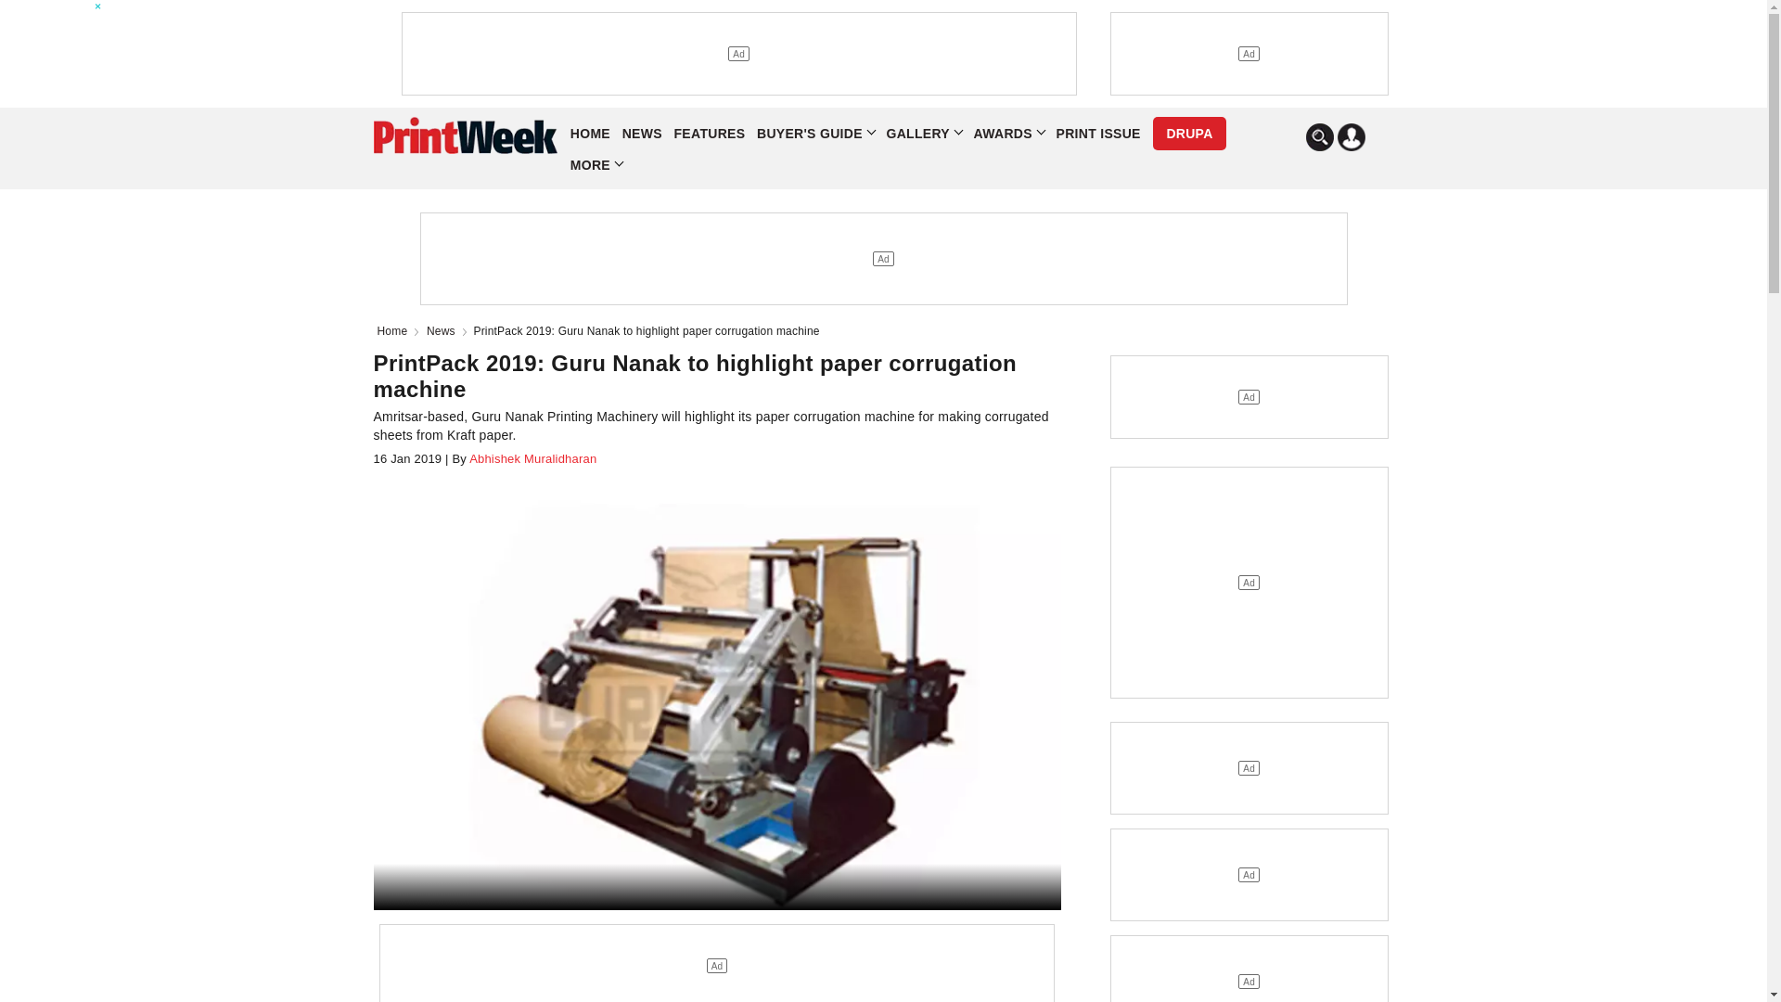 The height and width of the screenshot is (1002, 1781). What do you see at coordinates (532, 458) in the screenshot?
I see `Abhishek Muralidharan` at bounding box center [532, 458].